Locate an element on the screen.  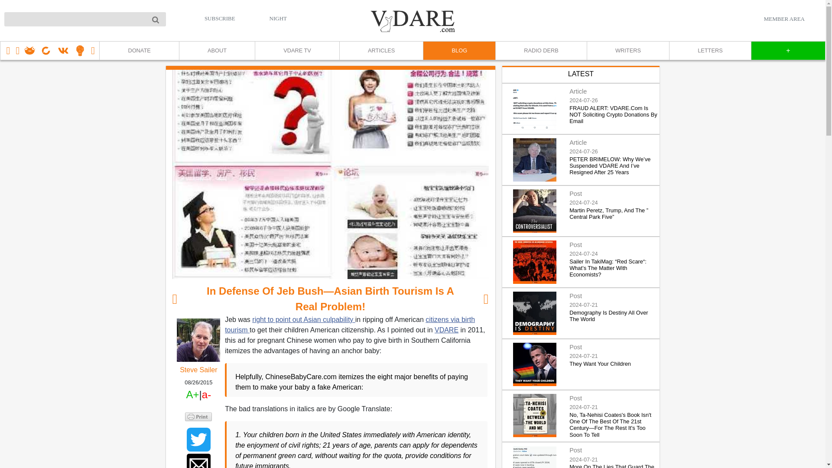
MEMBER AREA is located at coordinates (784, 19).